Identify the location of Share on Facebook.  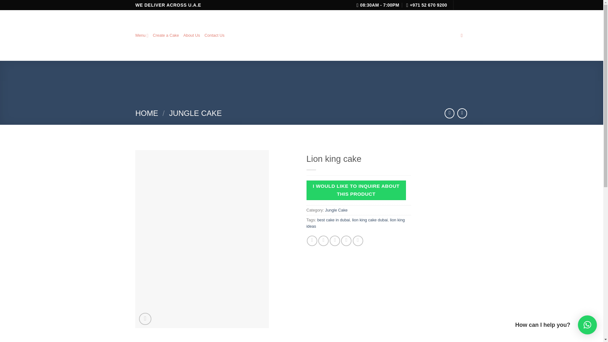
(312, 241).